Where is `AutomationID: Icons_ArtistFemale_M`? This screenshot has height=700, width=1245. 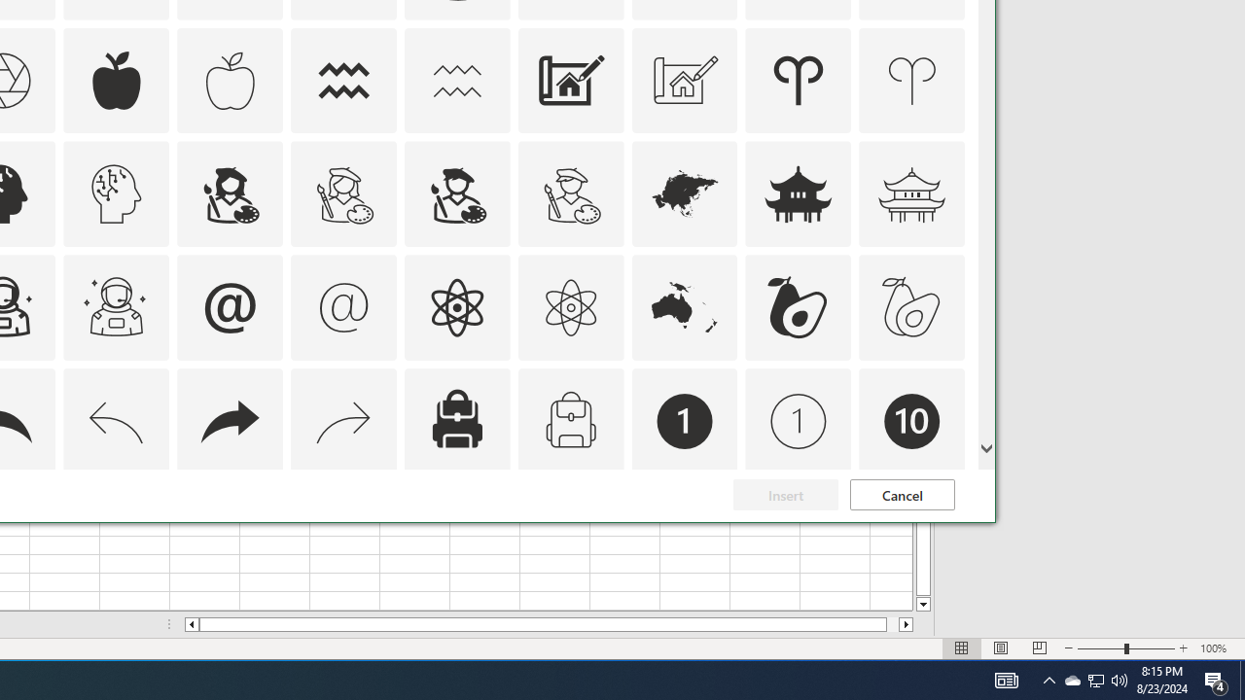
AutomationID: Icons_ArtistFemale_M is located at coordinates (117, 307).